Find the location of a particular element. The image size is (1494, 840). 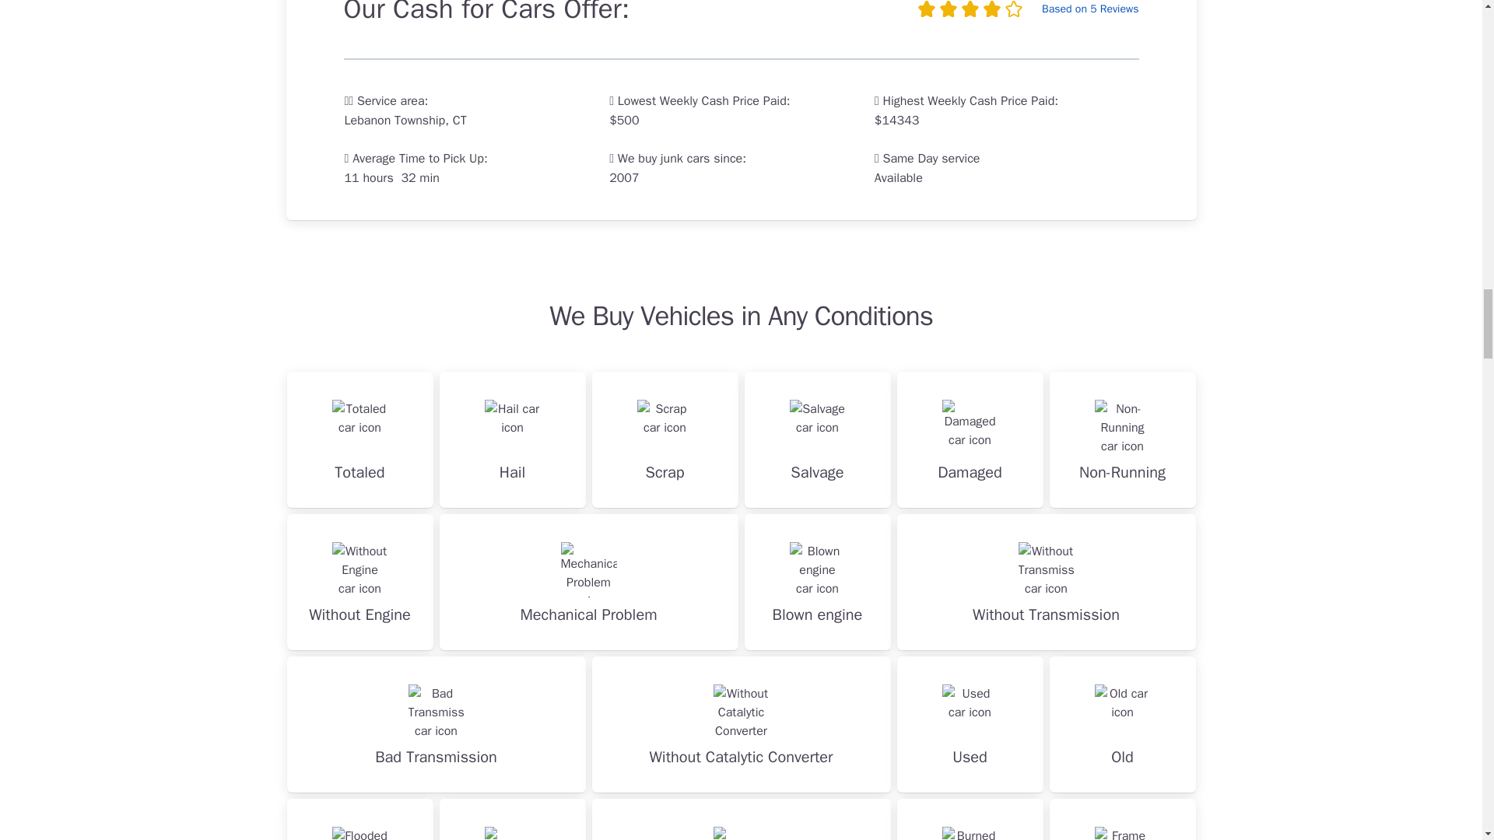

Salvage is located at coordinates (817, 440).